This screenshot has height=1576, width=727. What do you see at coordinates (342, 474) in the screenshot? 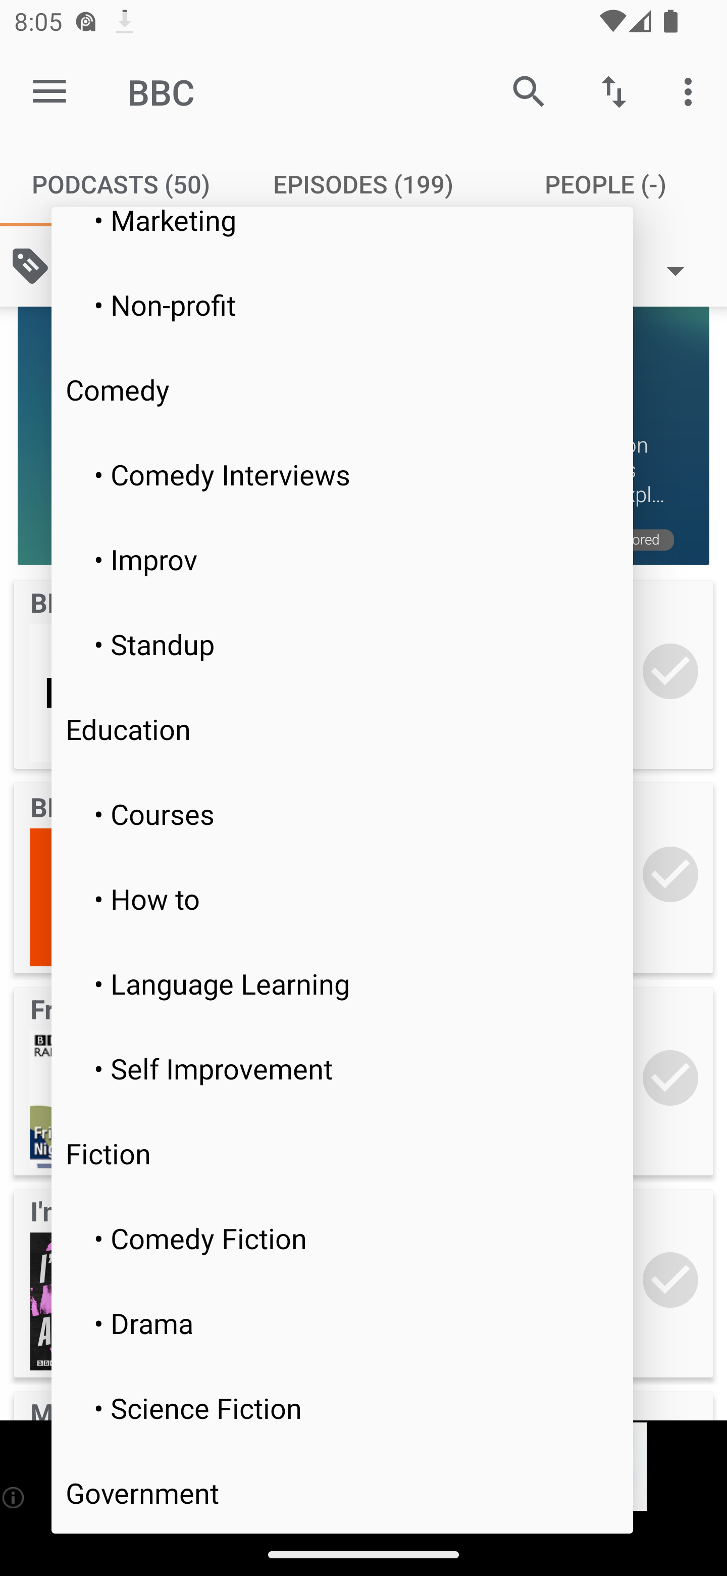
I see `    • Comedy Interviews` at bounding box center [342, 474].